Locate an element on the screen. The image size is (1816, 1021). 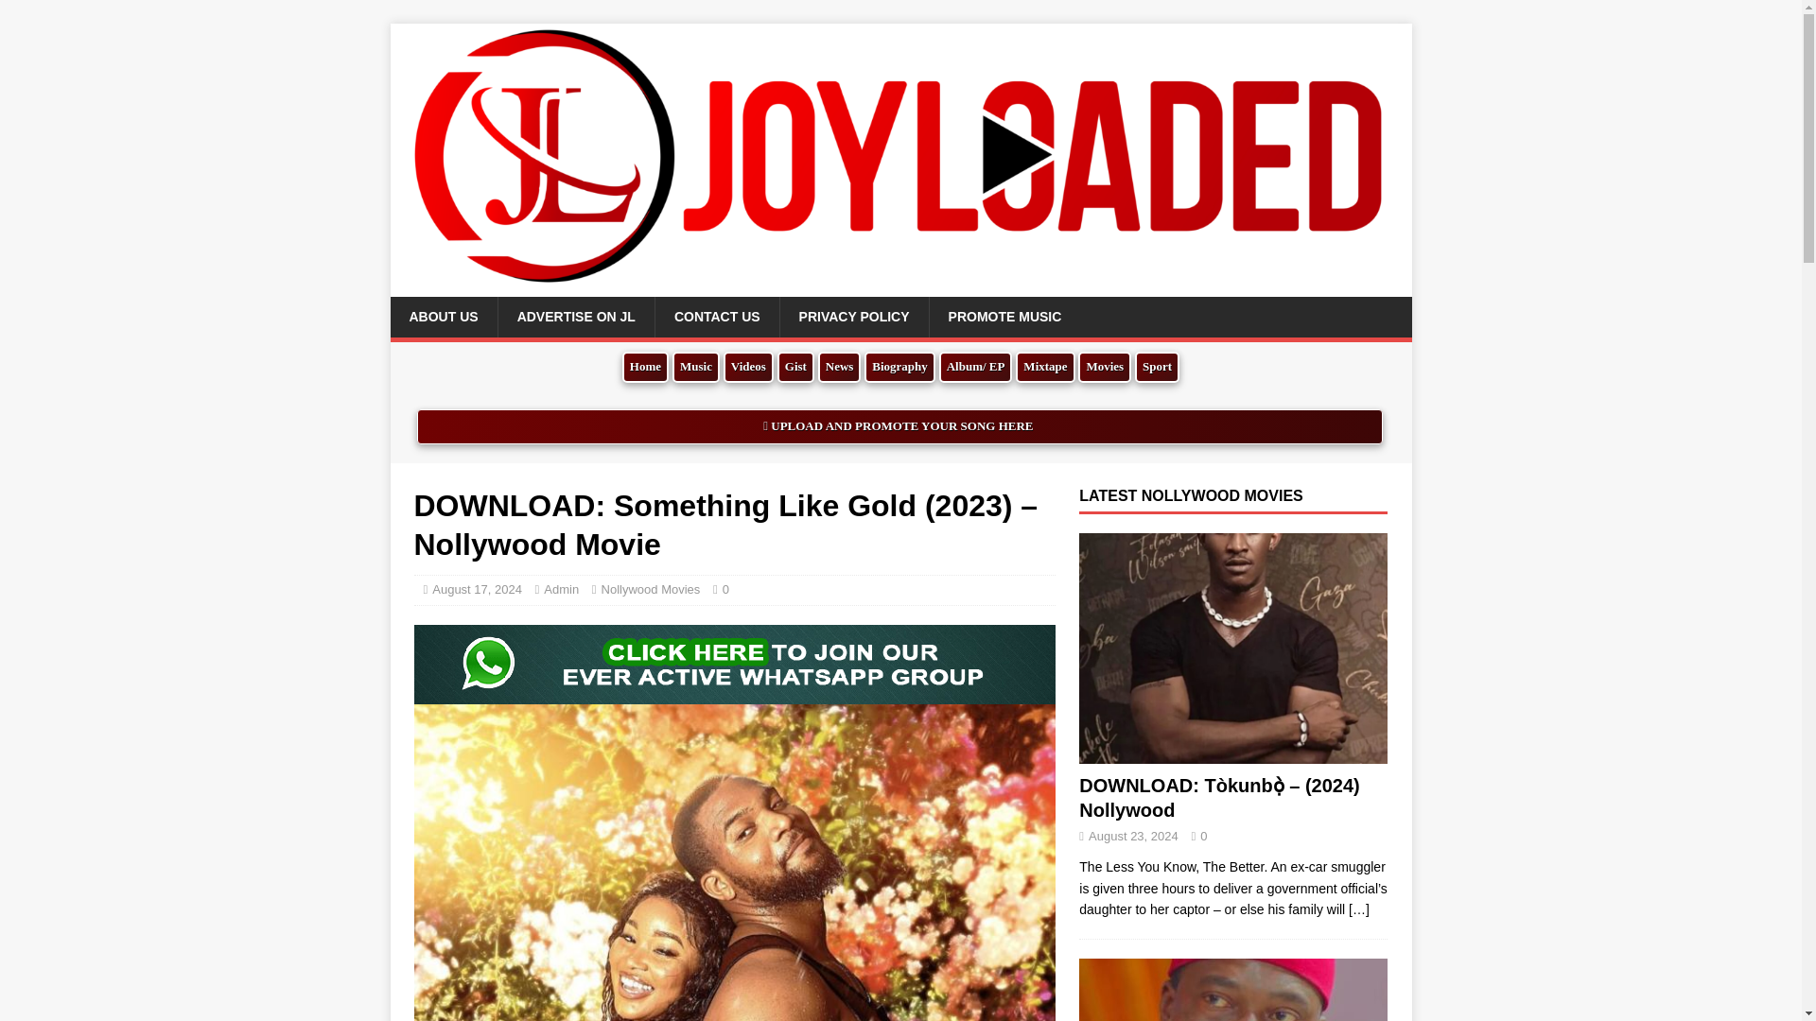
ABOUT US is located at coordinates (443, 317).